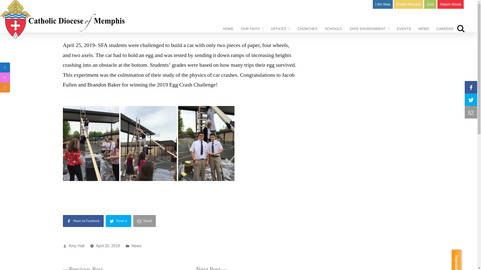  What do you see at coordinates (307, 29) in the screenshot?
I see `CHURCHES` at bounding box center [307, 29].